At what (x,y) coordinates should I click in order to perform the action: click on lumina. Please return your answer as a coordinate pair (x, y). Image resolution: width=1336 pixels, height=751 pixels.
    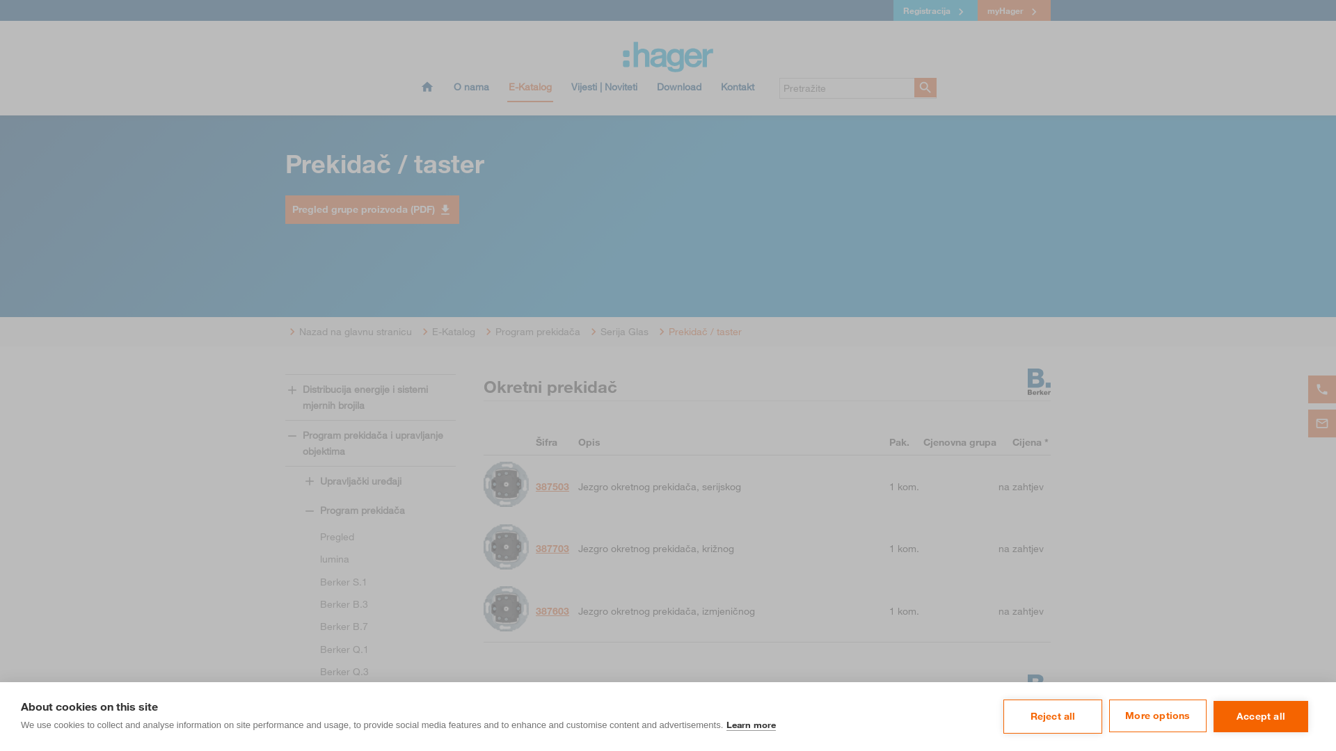
    Looking at the image, I should click on (370, 559).